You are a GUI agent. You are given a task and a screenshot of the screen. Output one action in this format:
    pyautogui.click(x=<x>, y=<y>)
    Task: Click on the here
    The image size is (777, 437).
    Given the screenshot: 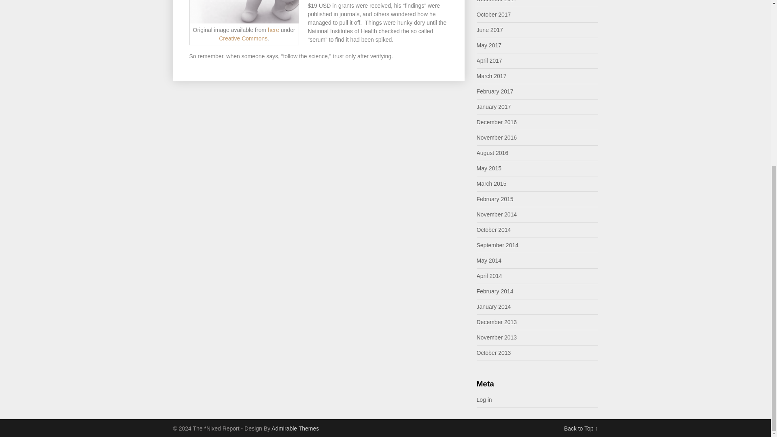 What is the action you would take?
    pyautogui.click(x=274, y=30)
    